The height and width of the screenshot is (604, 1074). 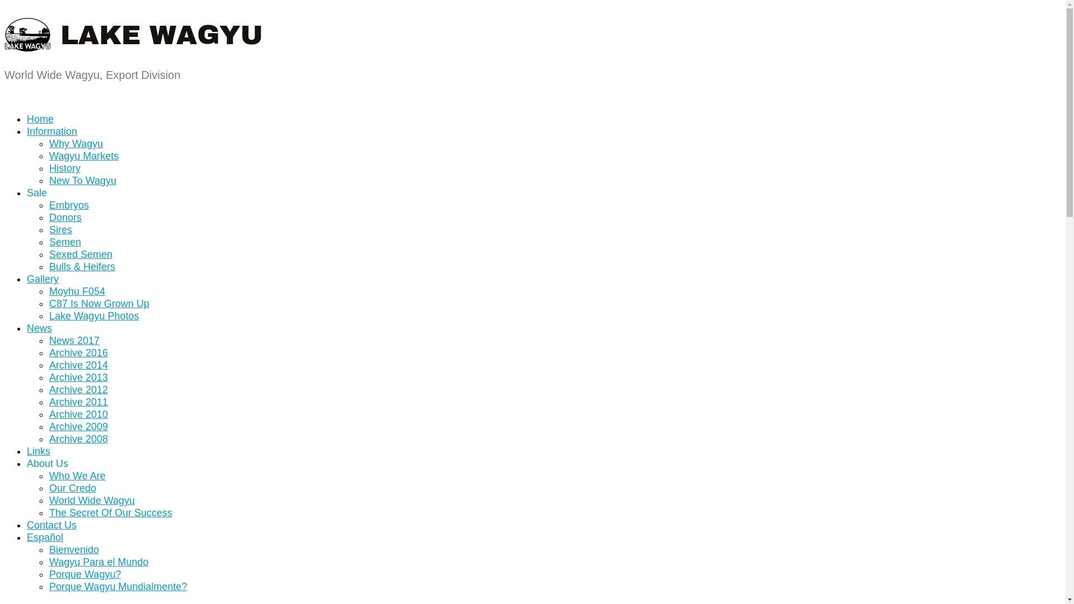 What do you see at coordinates (43, 279) in the screenshot?
I see `Gallery` at bounding box center [43, 279].